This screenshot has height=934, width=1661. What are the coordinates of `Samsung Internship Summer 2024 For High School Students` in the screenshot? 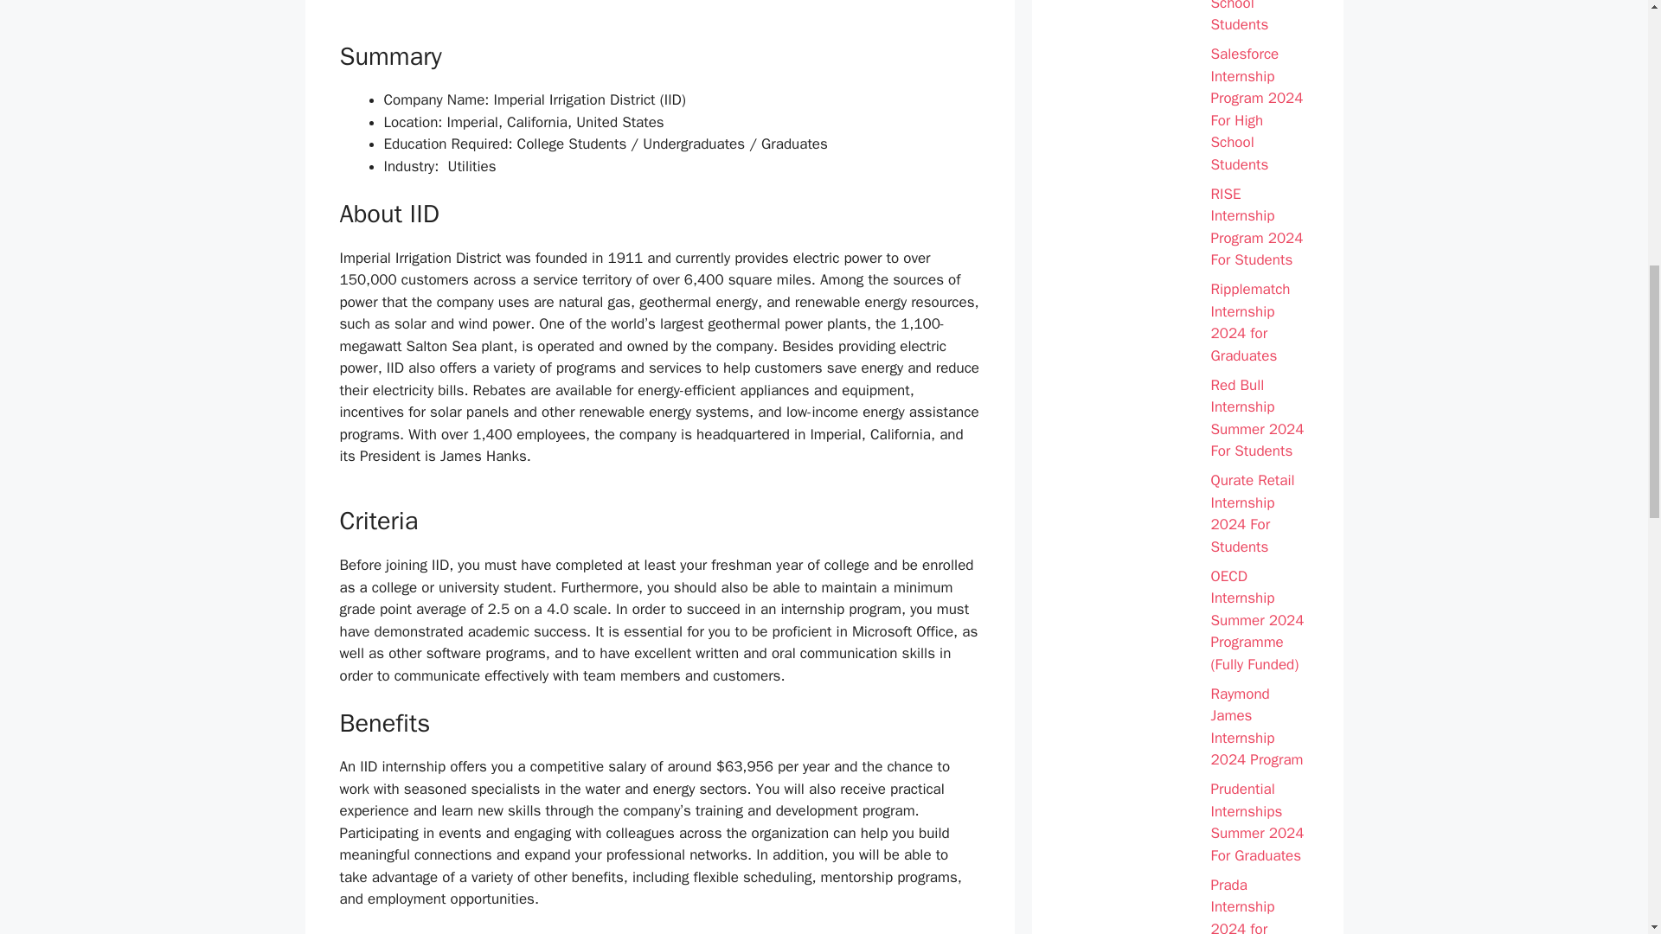 It's located at (1260, 18).